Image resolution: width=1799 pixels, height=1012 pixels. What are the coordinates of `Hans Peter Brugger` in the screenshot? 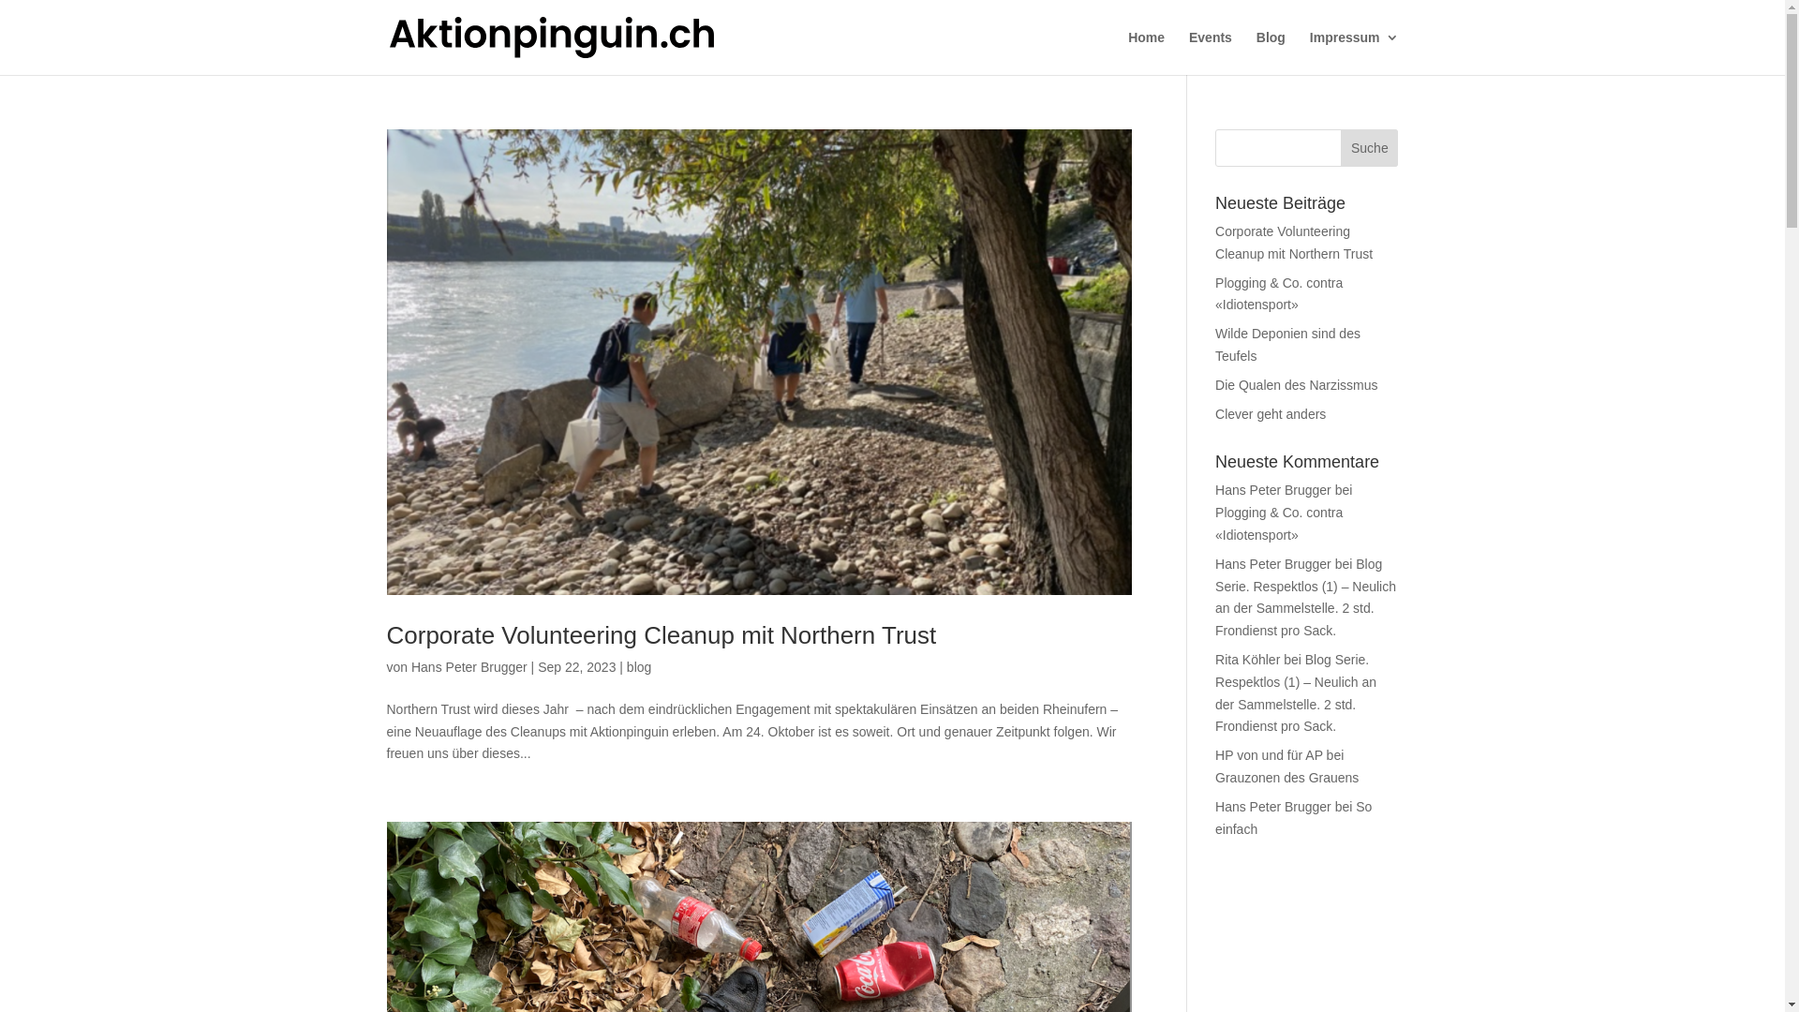 It's located at (1273, 807).